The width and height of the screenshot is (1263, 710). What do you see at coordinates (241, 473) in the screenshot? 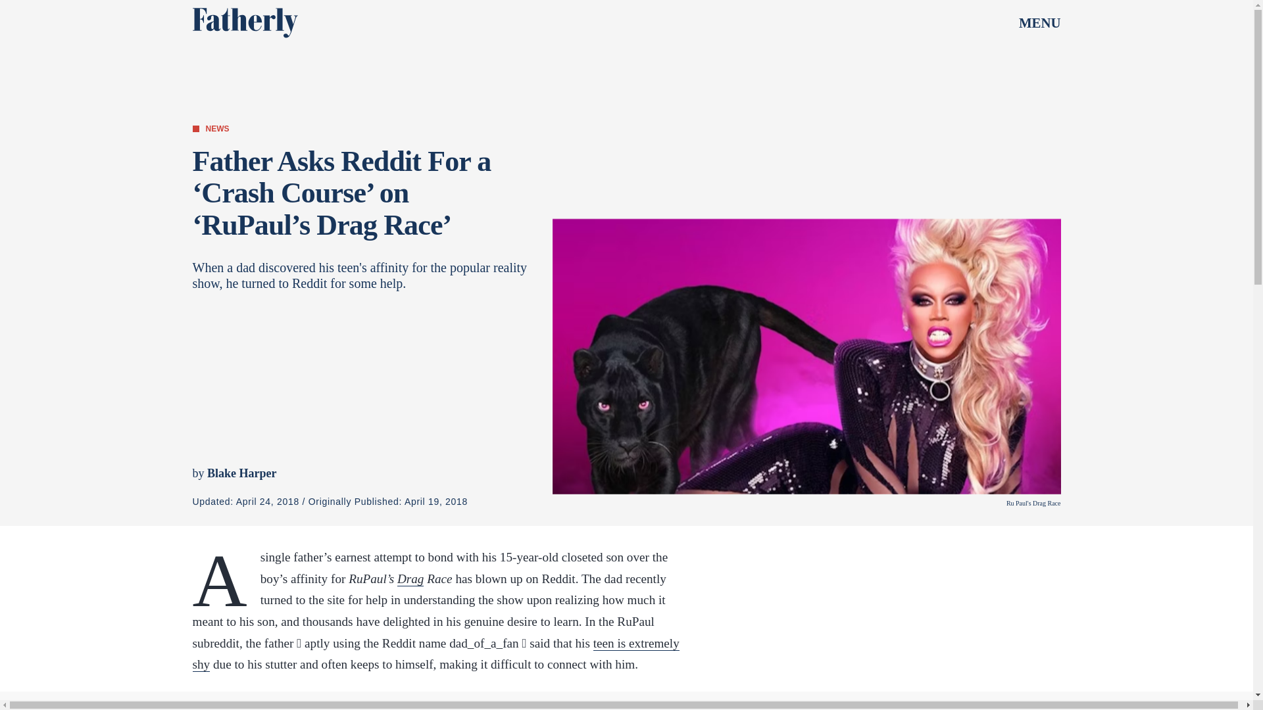
I see `Blake Harper` at bounding box center [241, 473].